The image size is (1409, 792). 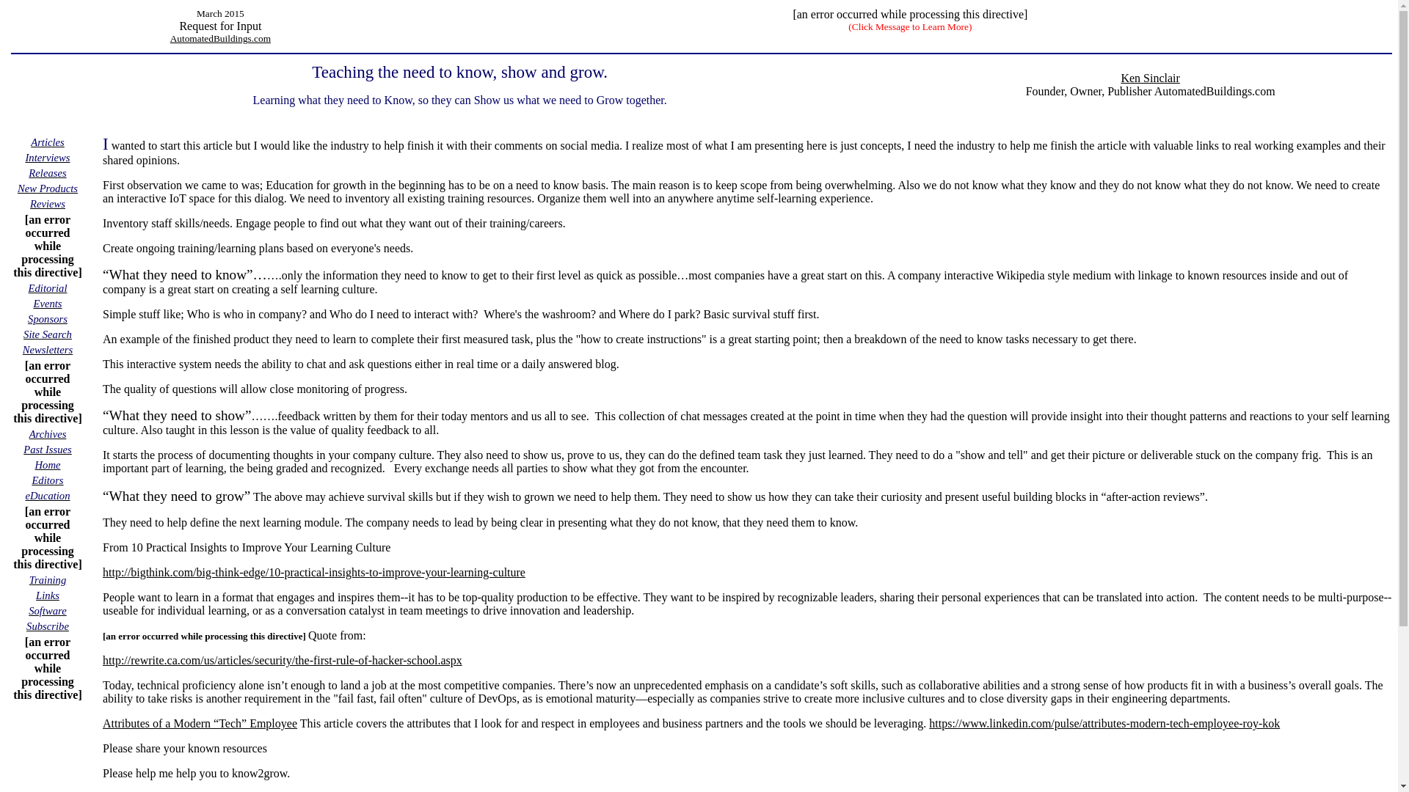 I want to click on Events, so click(x=47, y=304).